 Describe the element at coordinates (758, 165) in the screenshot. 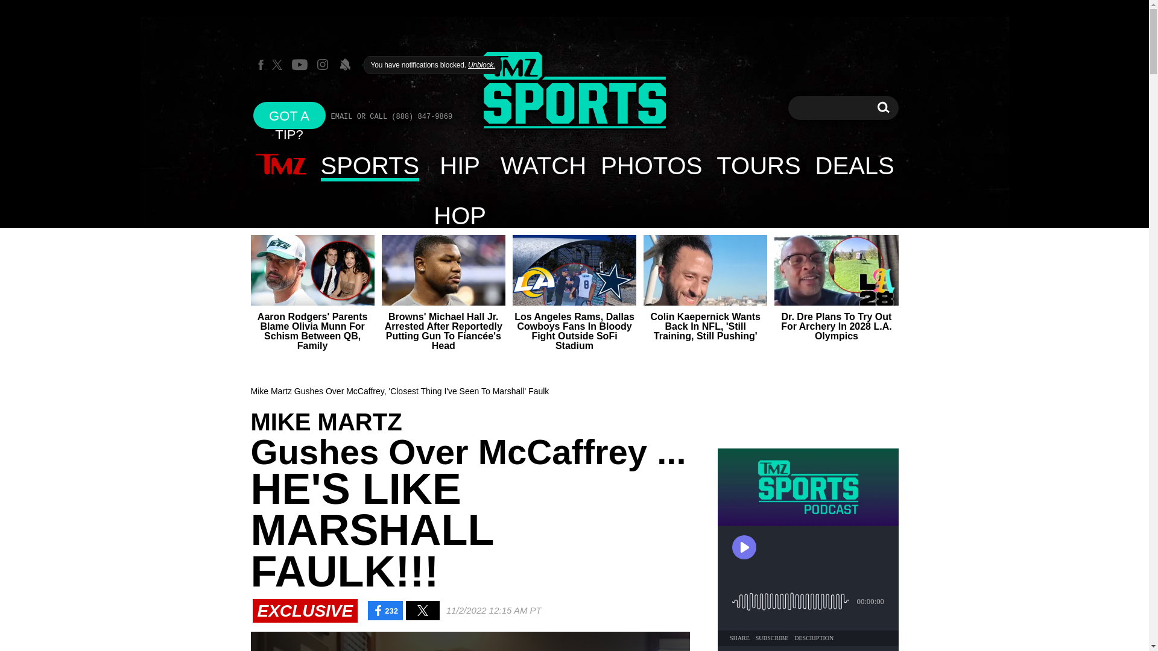

I see `TOURS` at that location.